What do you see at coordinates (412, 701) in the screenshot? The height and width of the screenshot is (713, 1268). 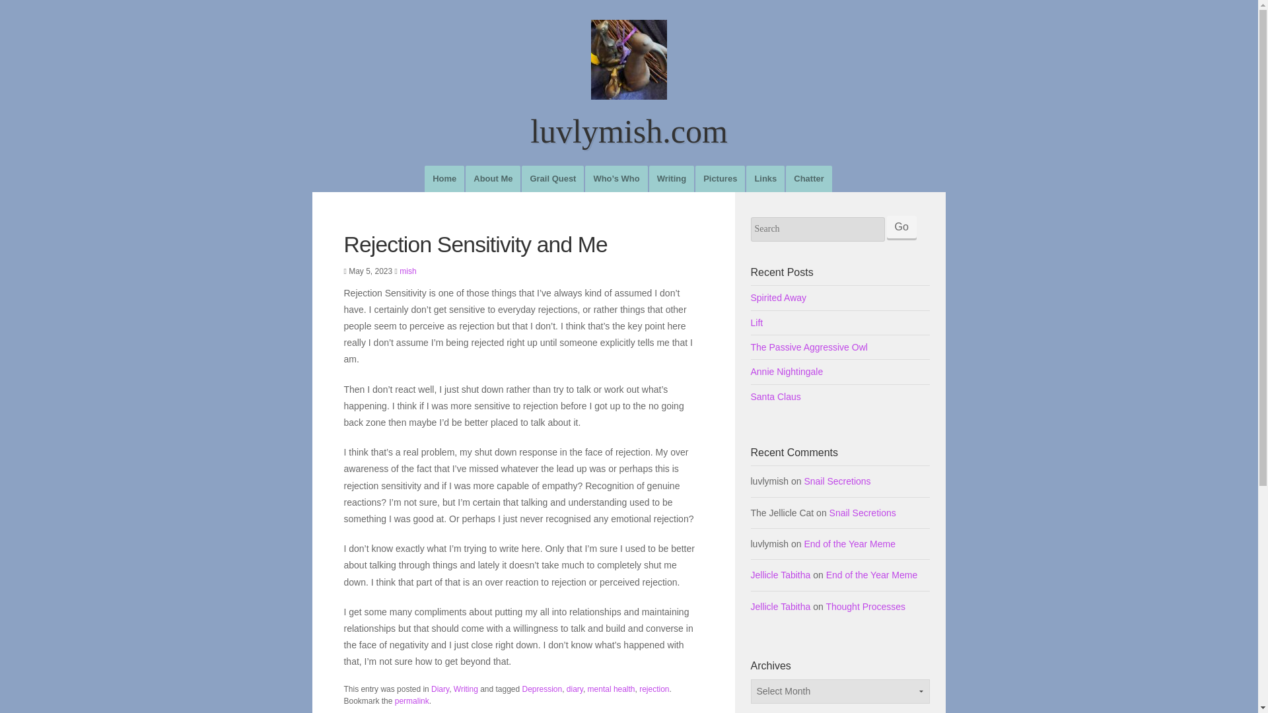 I see `permalink` at bounding box center [412, 701].